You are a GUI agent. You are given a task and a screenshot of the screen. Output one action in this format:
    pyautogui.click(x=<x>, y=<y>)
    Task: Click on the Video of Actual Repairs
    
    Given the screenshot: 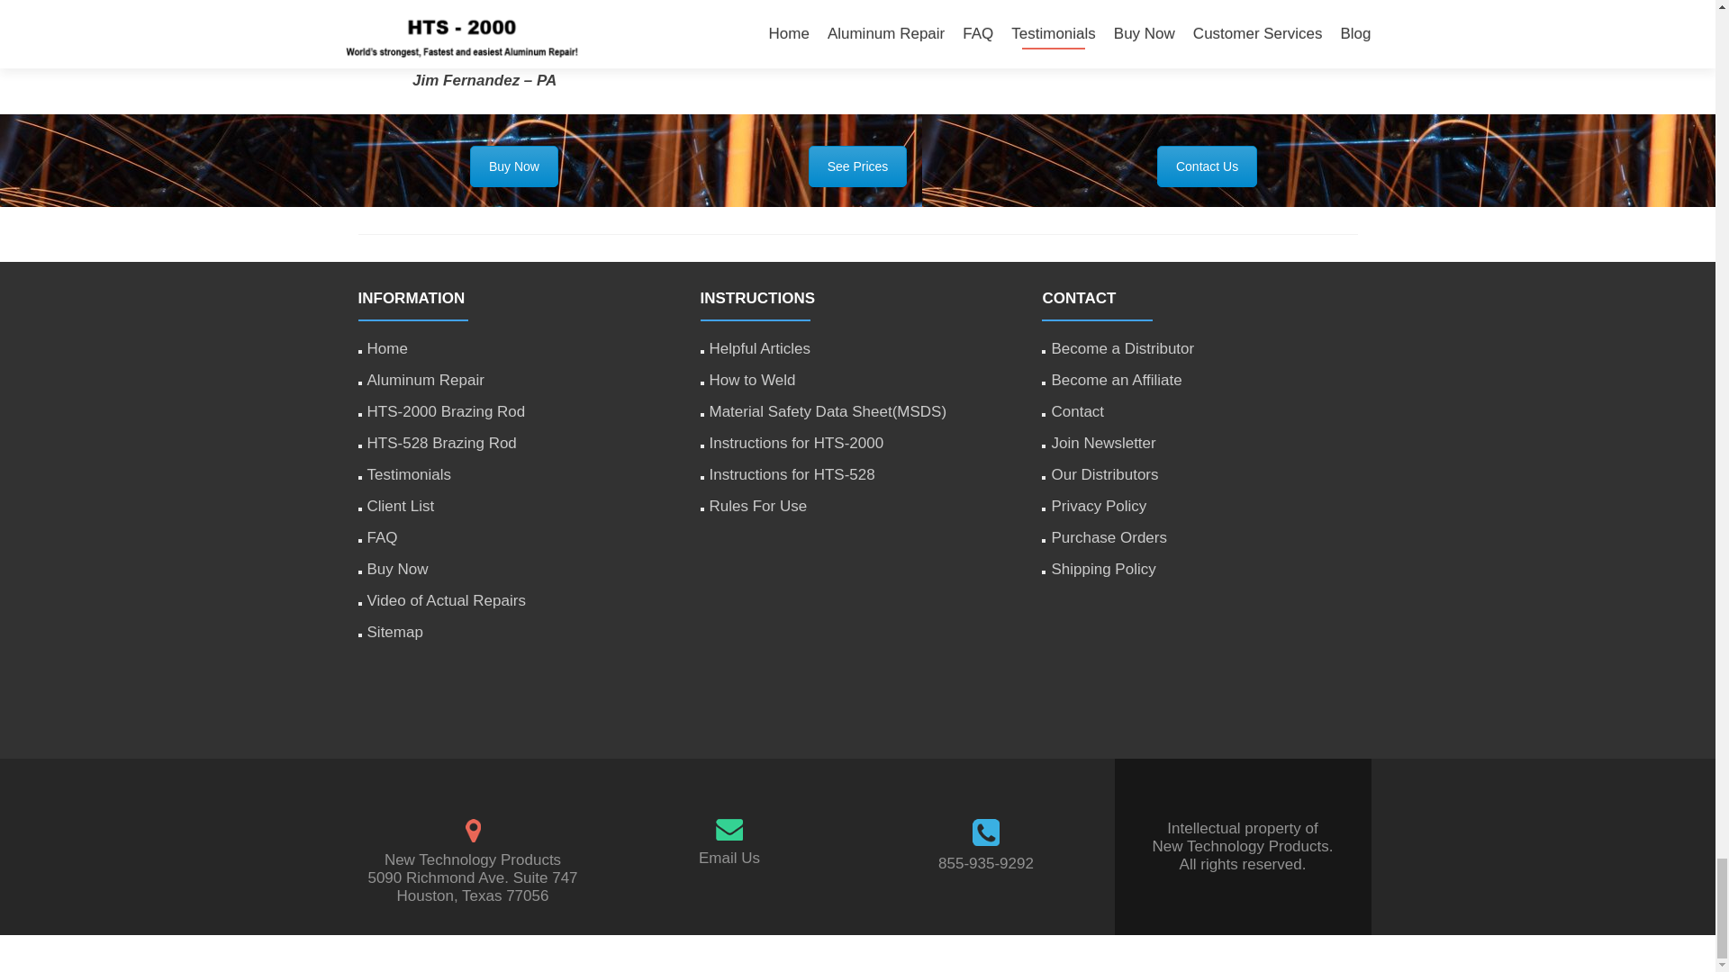 What is the action you would take?
    pyautogui.click(x=446, y=600)
    